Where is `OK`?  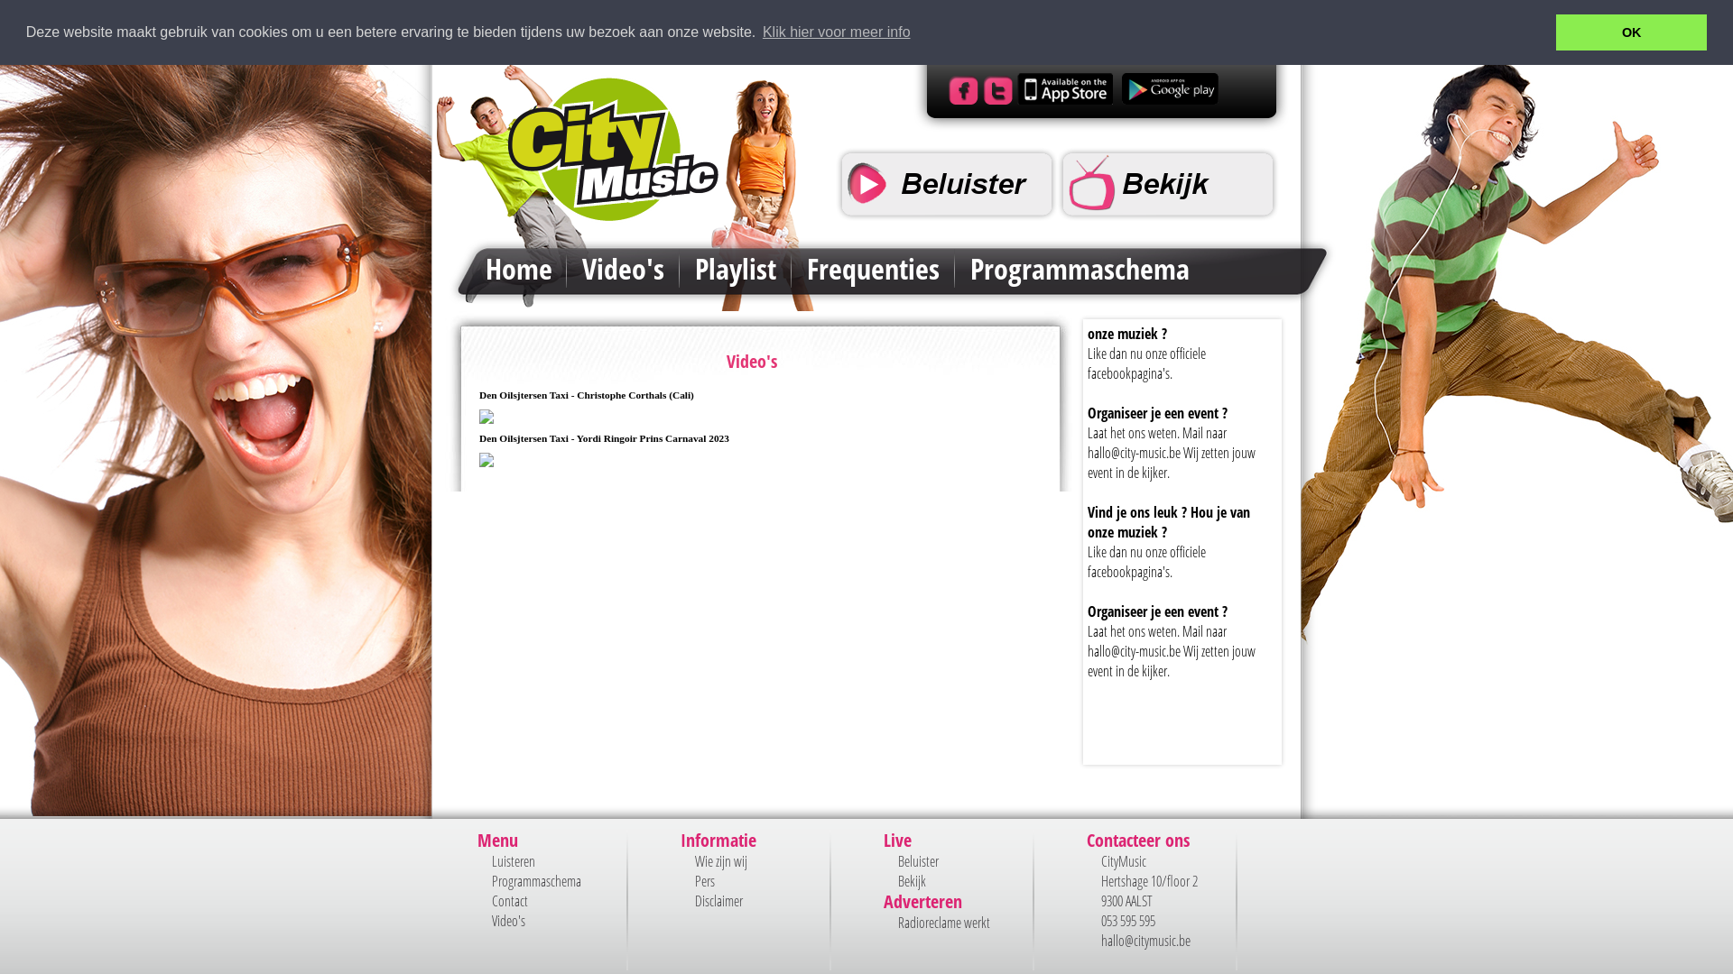
OK is located at coordinates (1632, 32).